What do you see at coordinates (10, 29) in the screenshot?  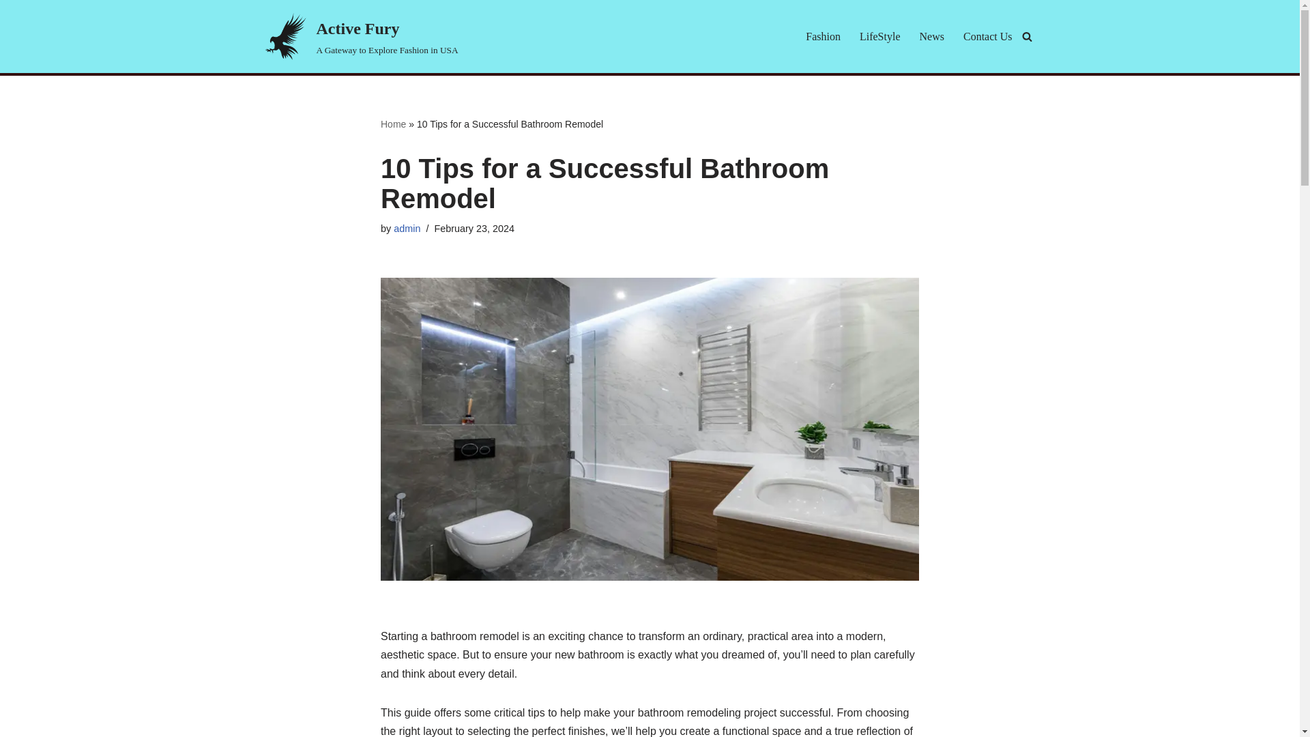 I see `admin` at bounding box center [10, 29].